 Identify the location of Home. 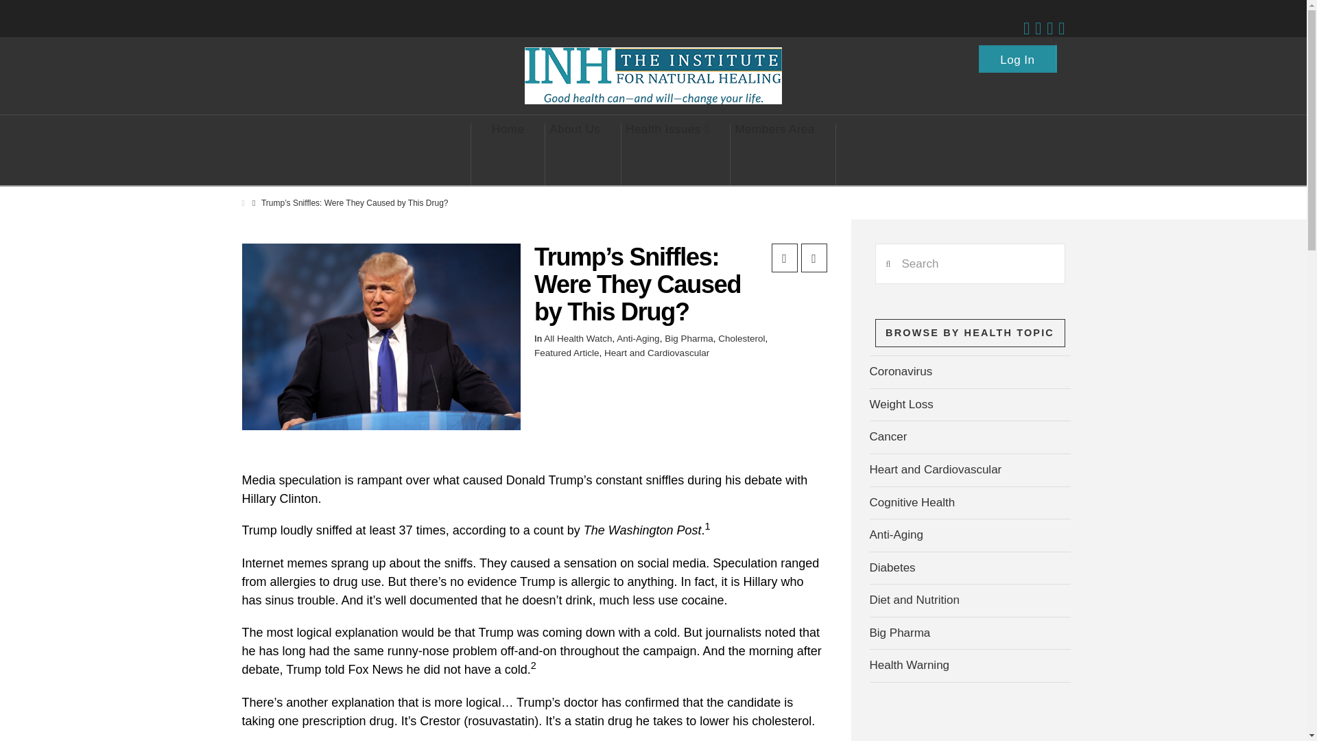
(508, 154).